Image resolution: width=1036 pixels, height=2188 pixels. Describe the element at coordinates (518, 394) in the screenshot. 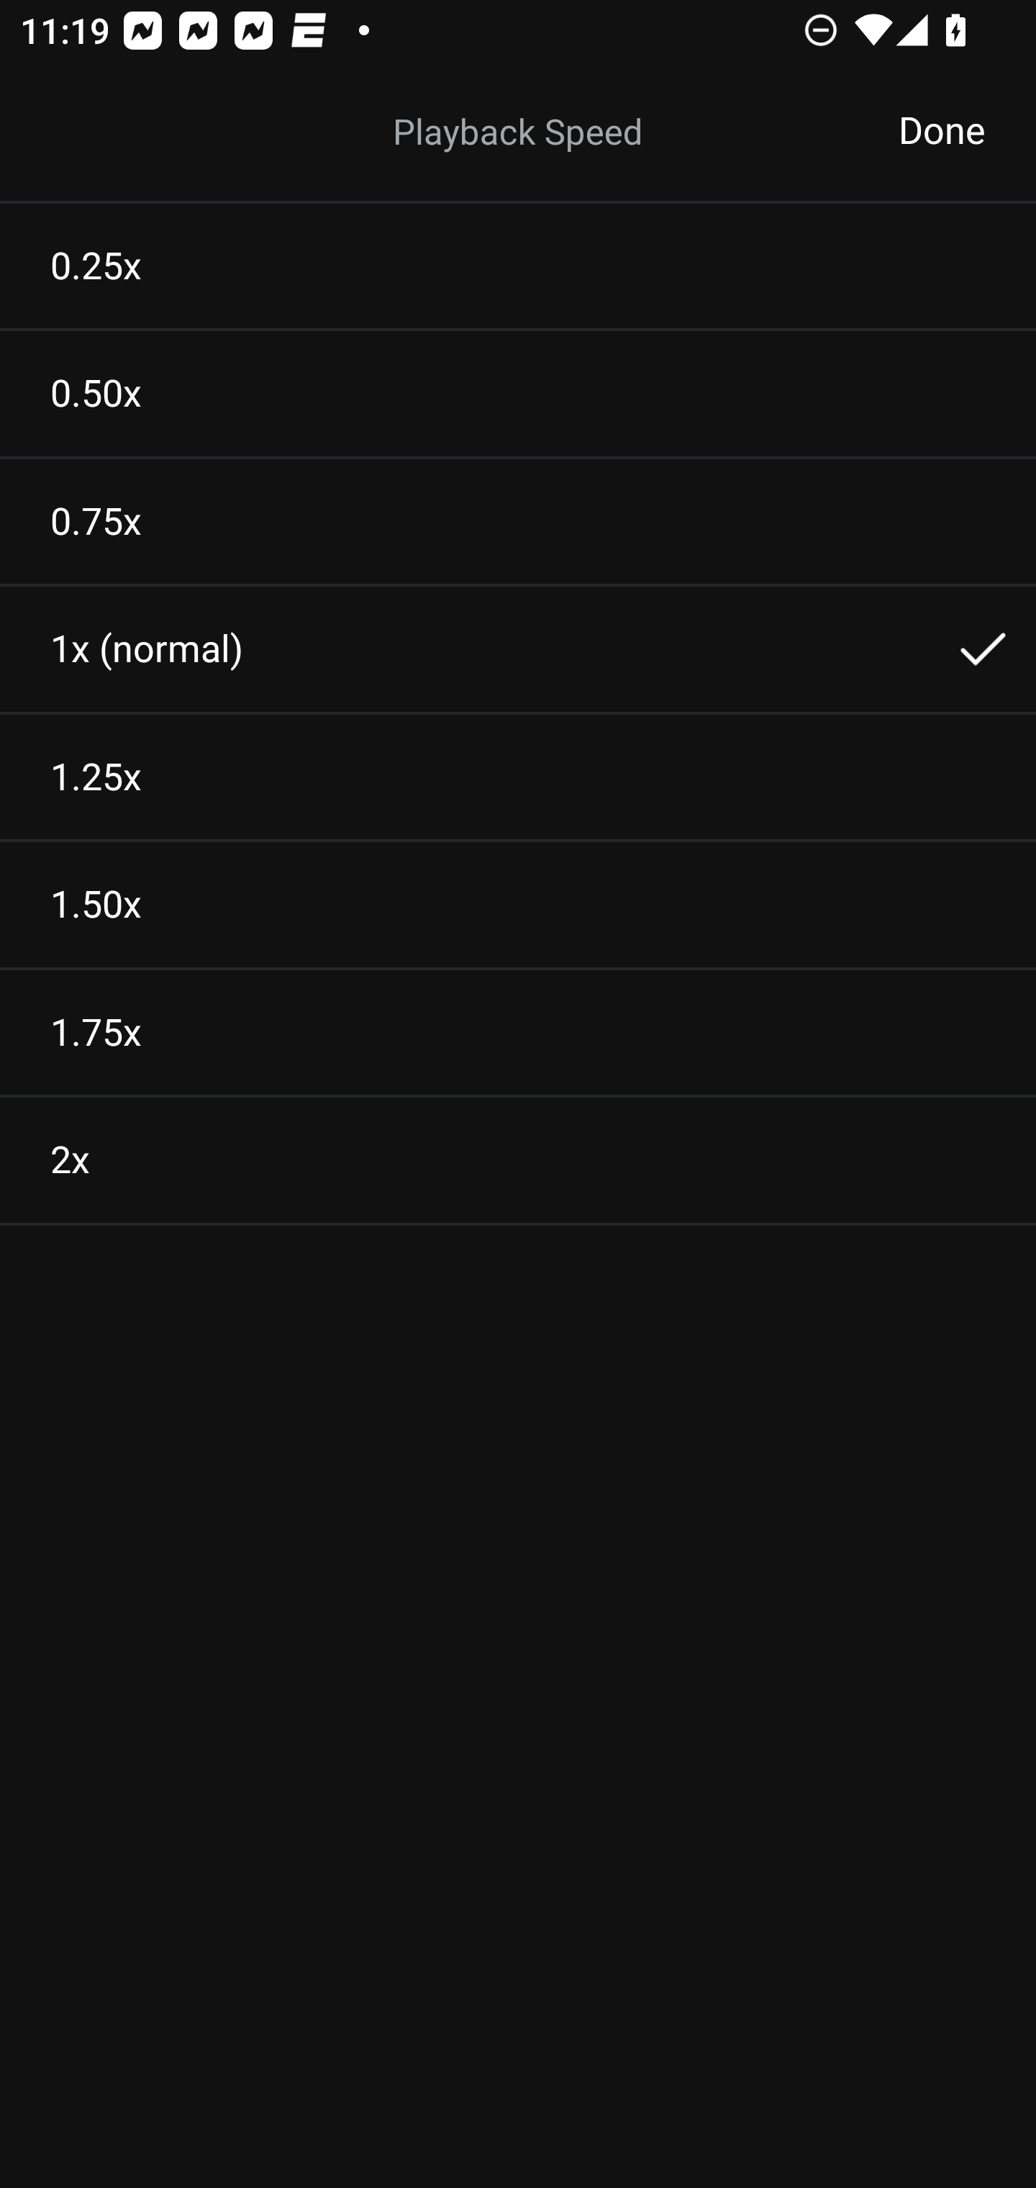

I see `0.50x` at that location.